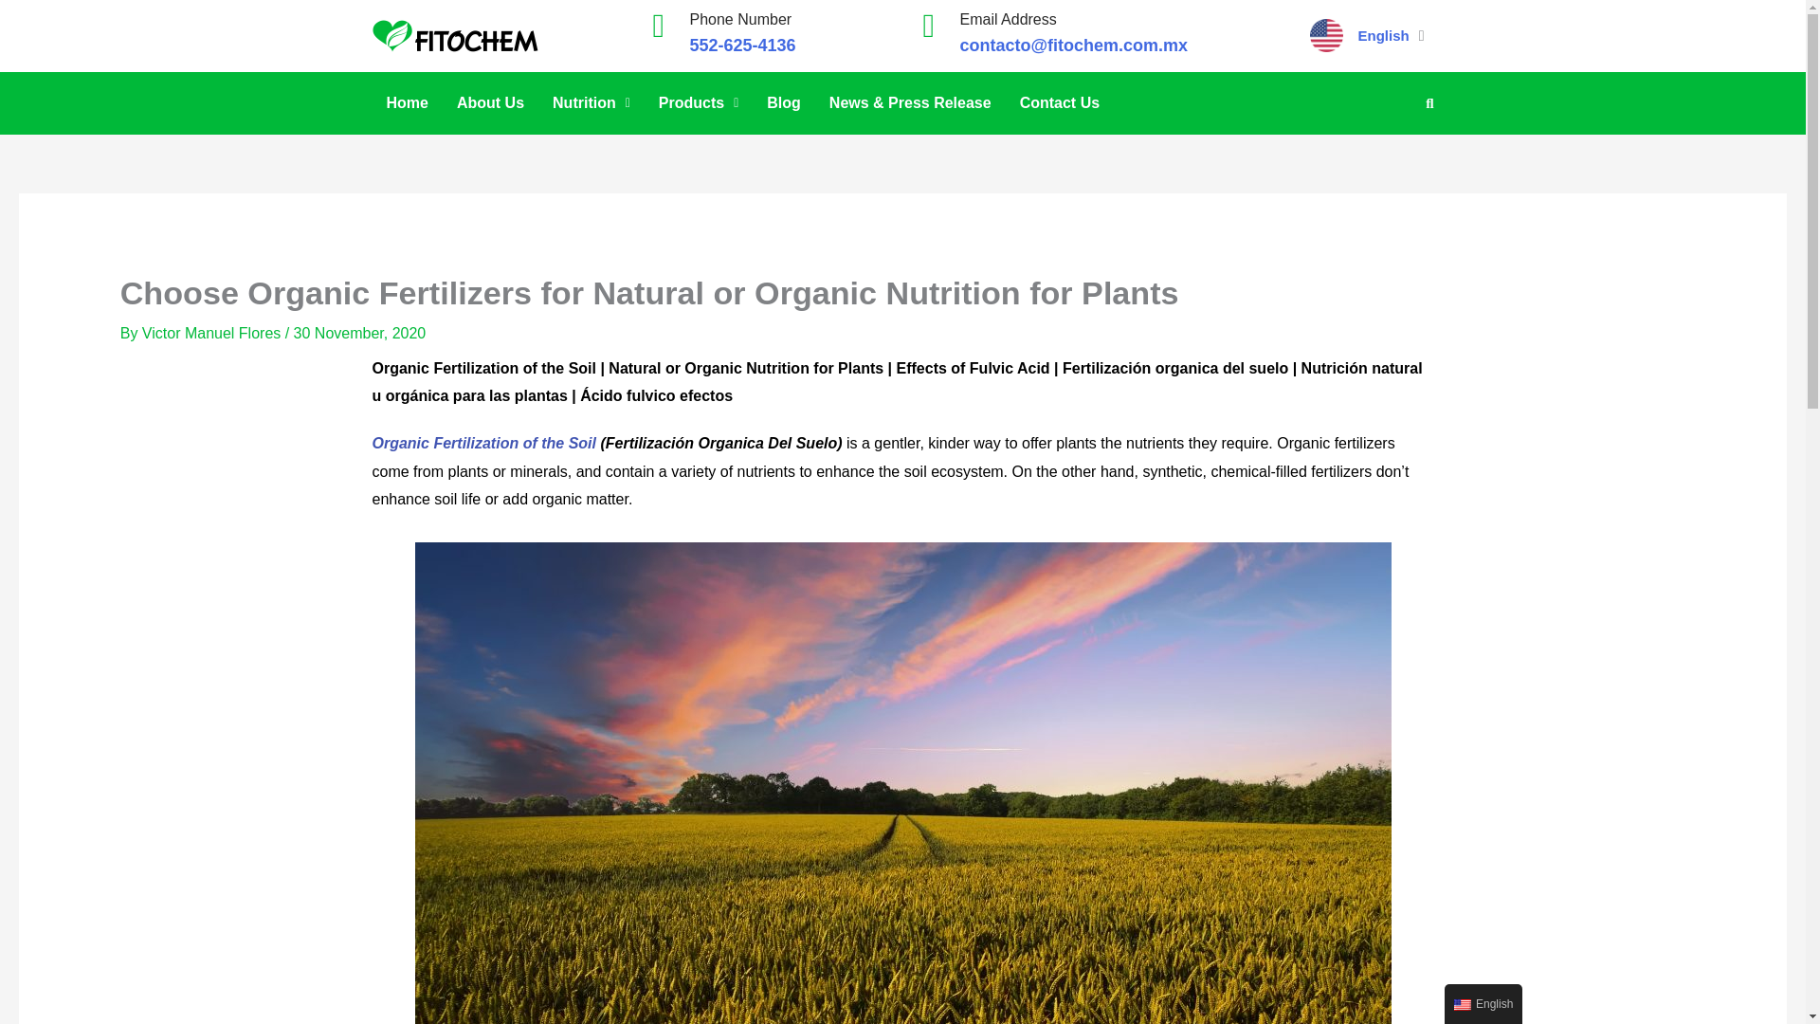 This screenshot has height=1024, width=1820. What do you see at coordinates (406, 102) in the screenshot?
I see `Home` at bounding box center [406, 102].